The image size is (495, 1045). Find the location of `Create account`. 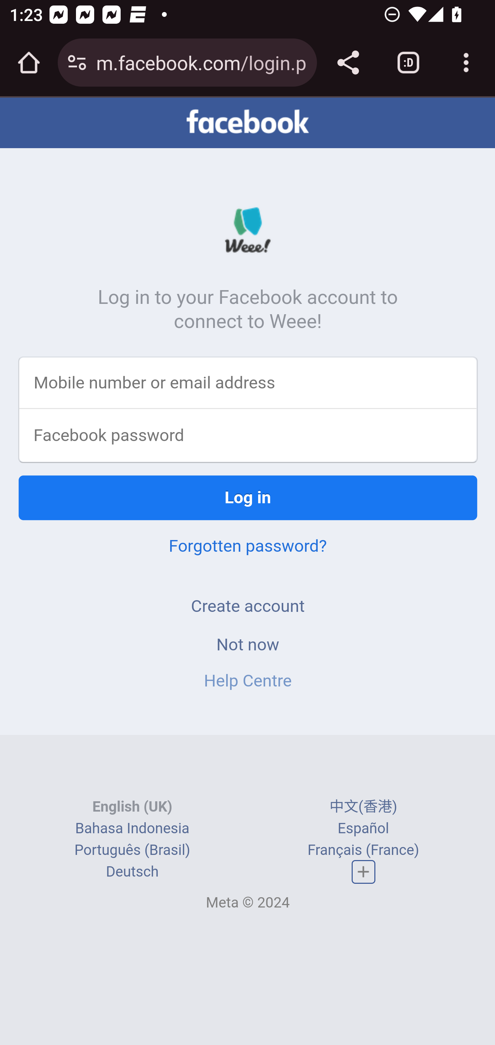

Create account is located at coordinates (247, 606).